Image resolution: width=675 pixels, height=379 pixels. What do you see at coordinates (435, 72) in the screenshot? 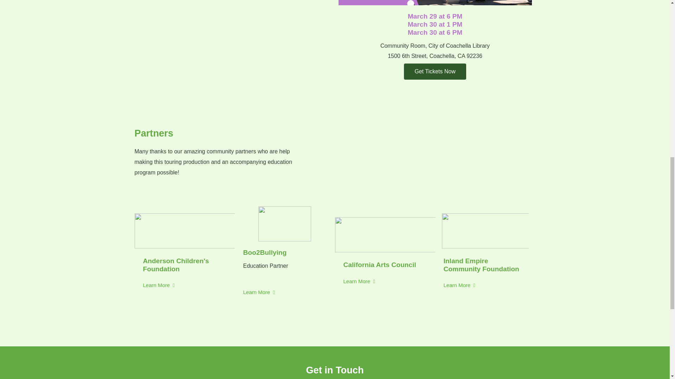
I see `Get Tickets Now` at bounding box center [435, 72].